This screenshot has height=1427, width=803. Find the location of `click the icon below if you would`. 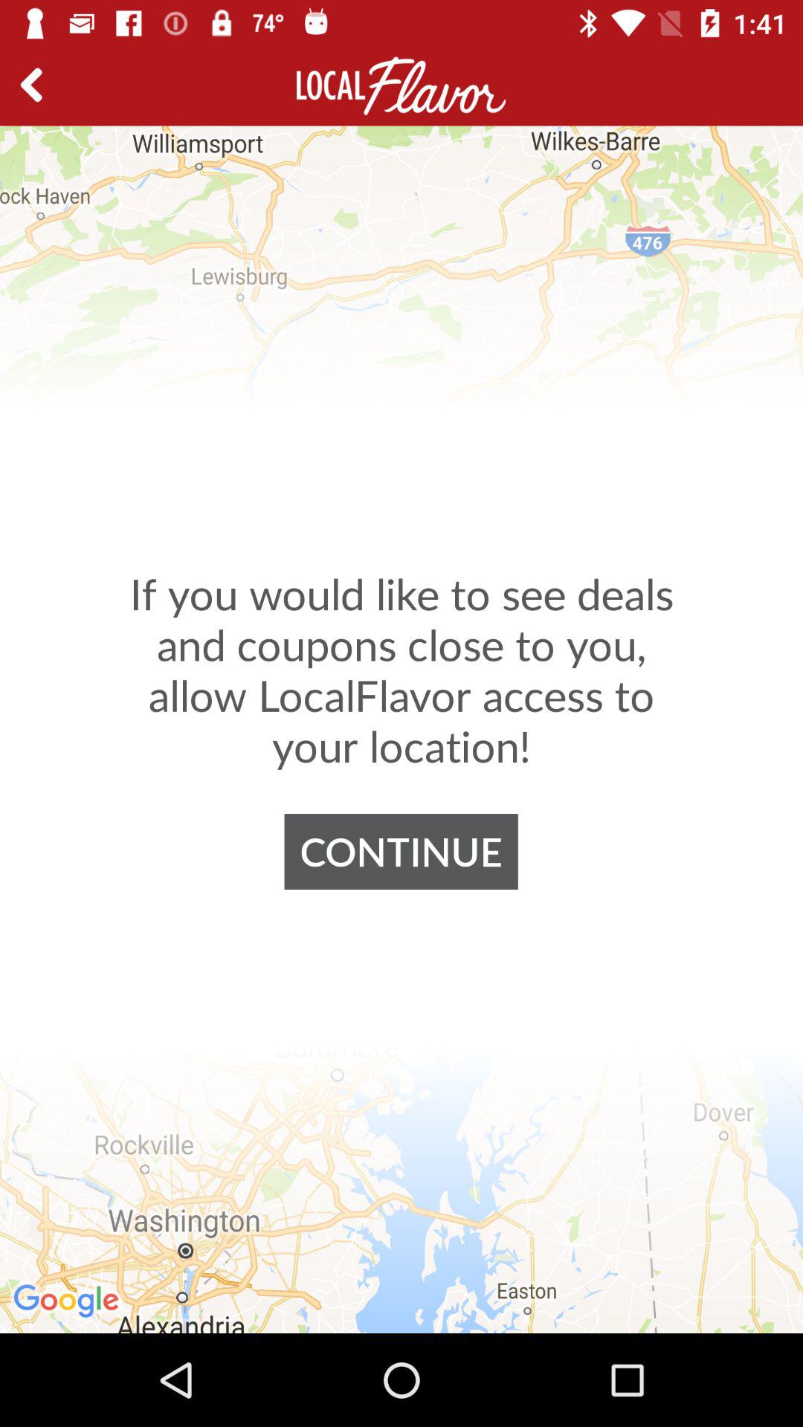

click the icon below if you would is located at coordinates (401, 852).